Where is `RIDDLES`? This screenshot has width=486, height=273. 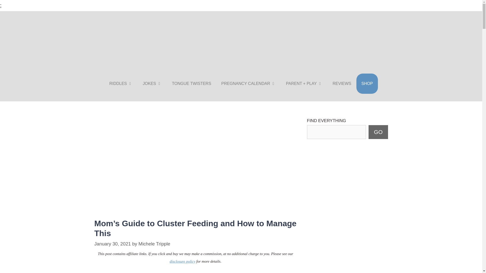 RIDDLES is located at coordinates (121, 83).